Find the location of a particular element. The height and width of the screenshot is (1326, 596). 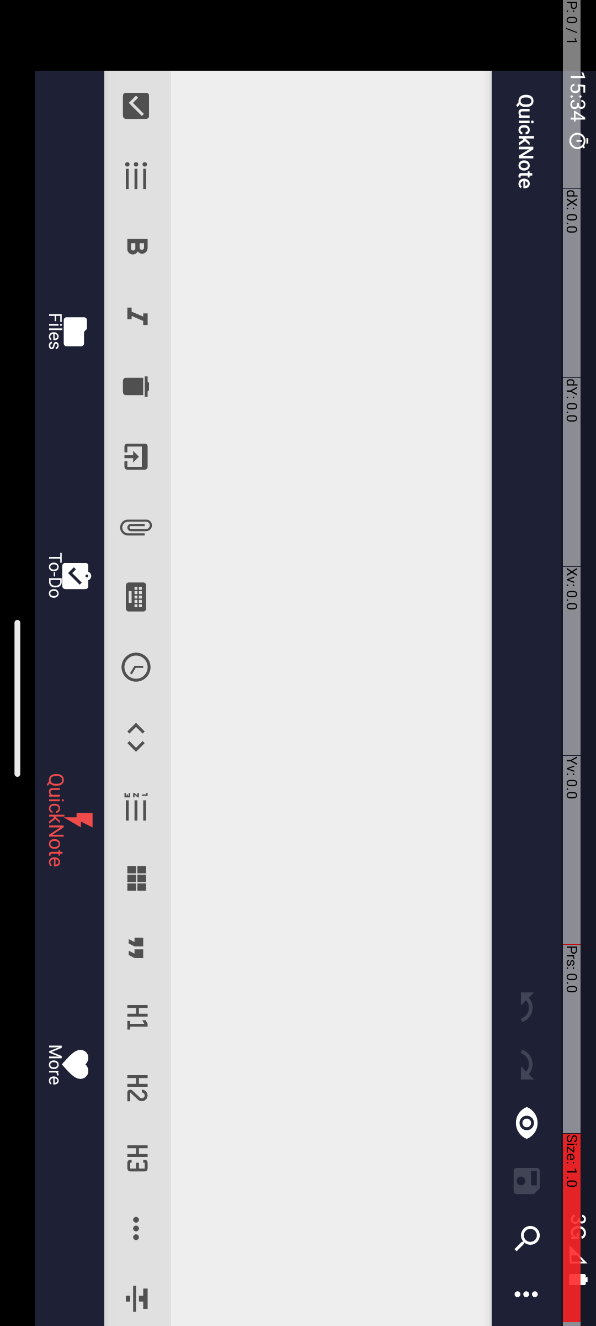

Inline code is located at coordinates (736, 461).